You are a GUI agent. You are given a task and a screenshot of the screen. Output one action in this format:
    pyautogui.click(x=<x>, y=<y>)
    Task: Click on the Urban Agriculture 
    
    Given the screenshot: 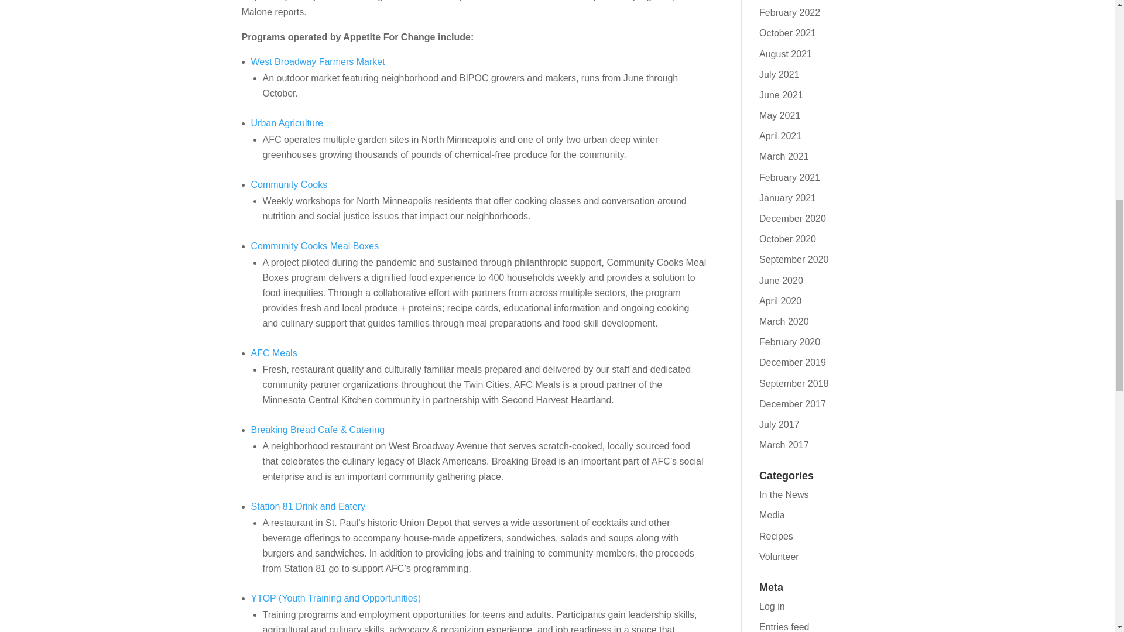 What is the action you would take?
    pyautogui.click(x=288, y=123)
    